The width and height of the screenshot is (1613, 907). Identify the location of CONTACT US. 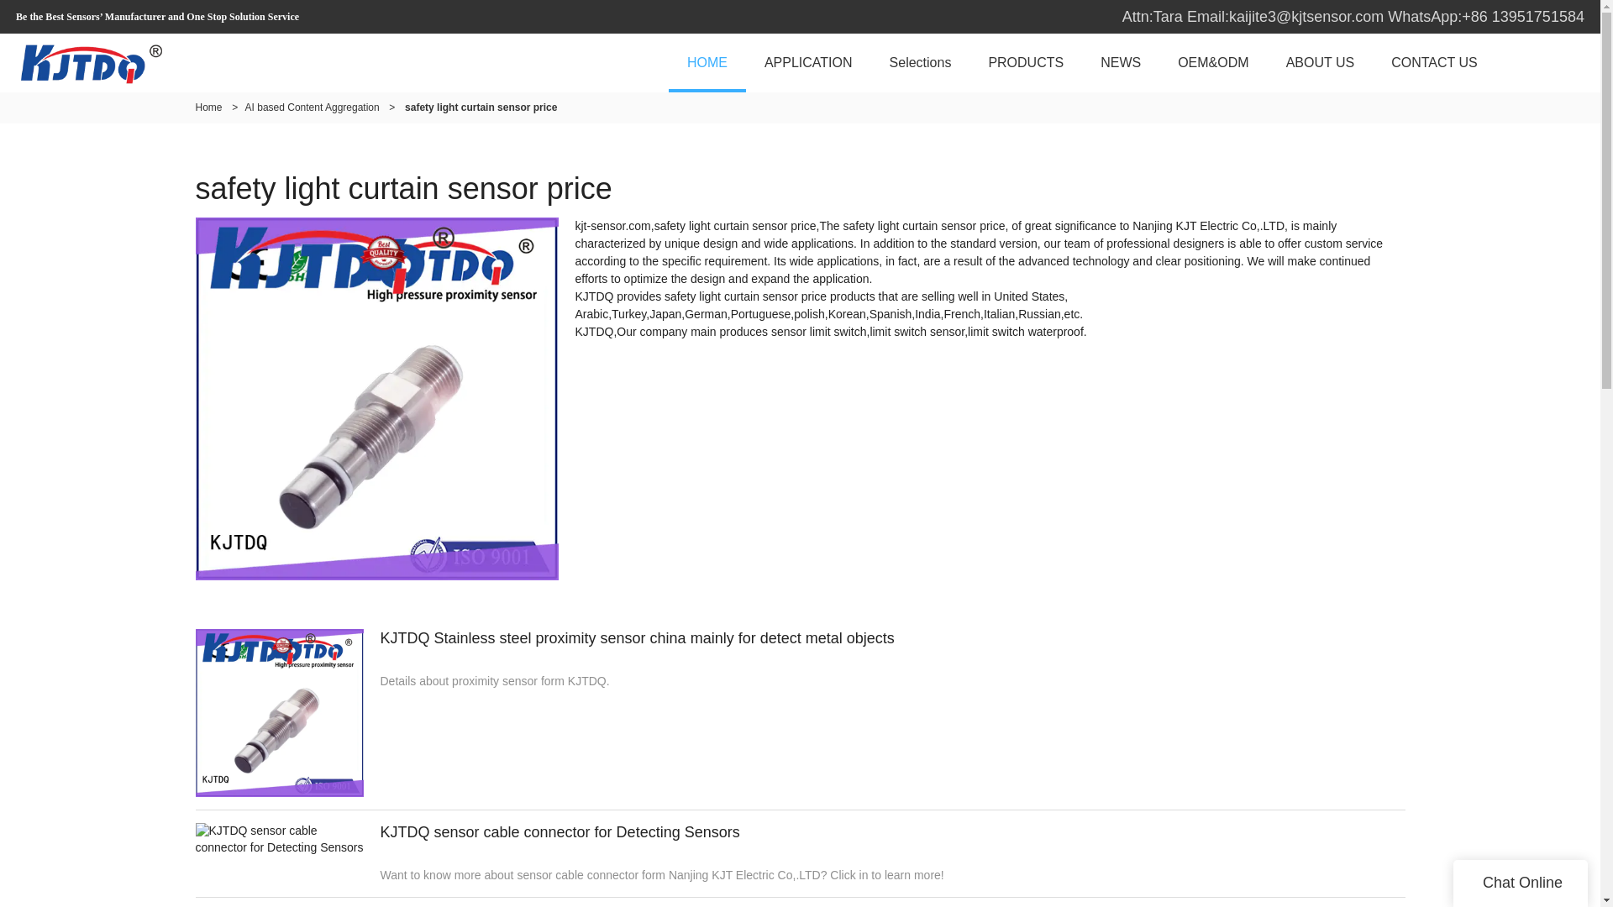
(1434, 62).